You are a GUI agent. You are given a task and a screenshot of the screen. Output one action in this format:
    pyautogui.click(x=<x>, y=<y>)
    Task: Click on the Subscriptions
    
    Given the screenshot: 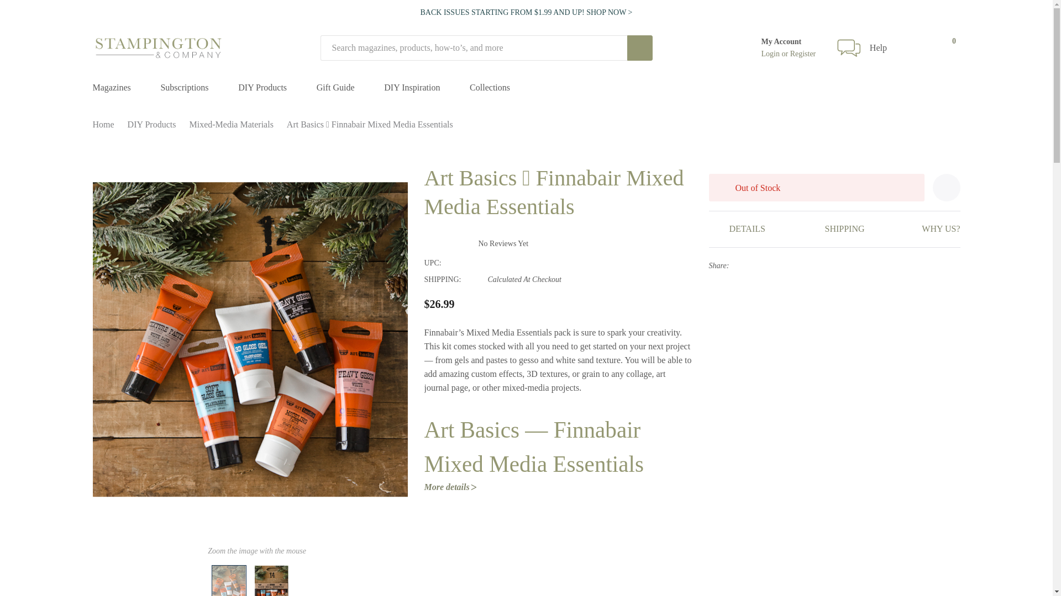 What is the action you would take?
    pyautogui.click(x=183, y=88)
    